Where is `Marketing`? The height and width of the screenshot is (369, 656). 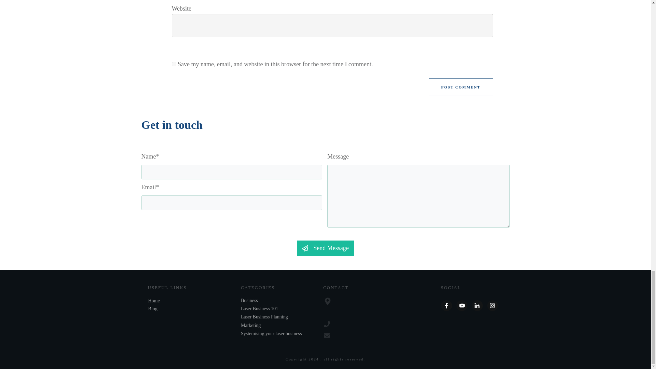 Marketing is located at coordinates (250, 325).